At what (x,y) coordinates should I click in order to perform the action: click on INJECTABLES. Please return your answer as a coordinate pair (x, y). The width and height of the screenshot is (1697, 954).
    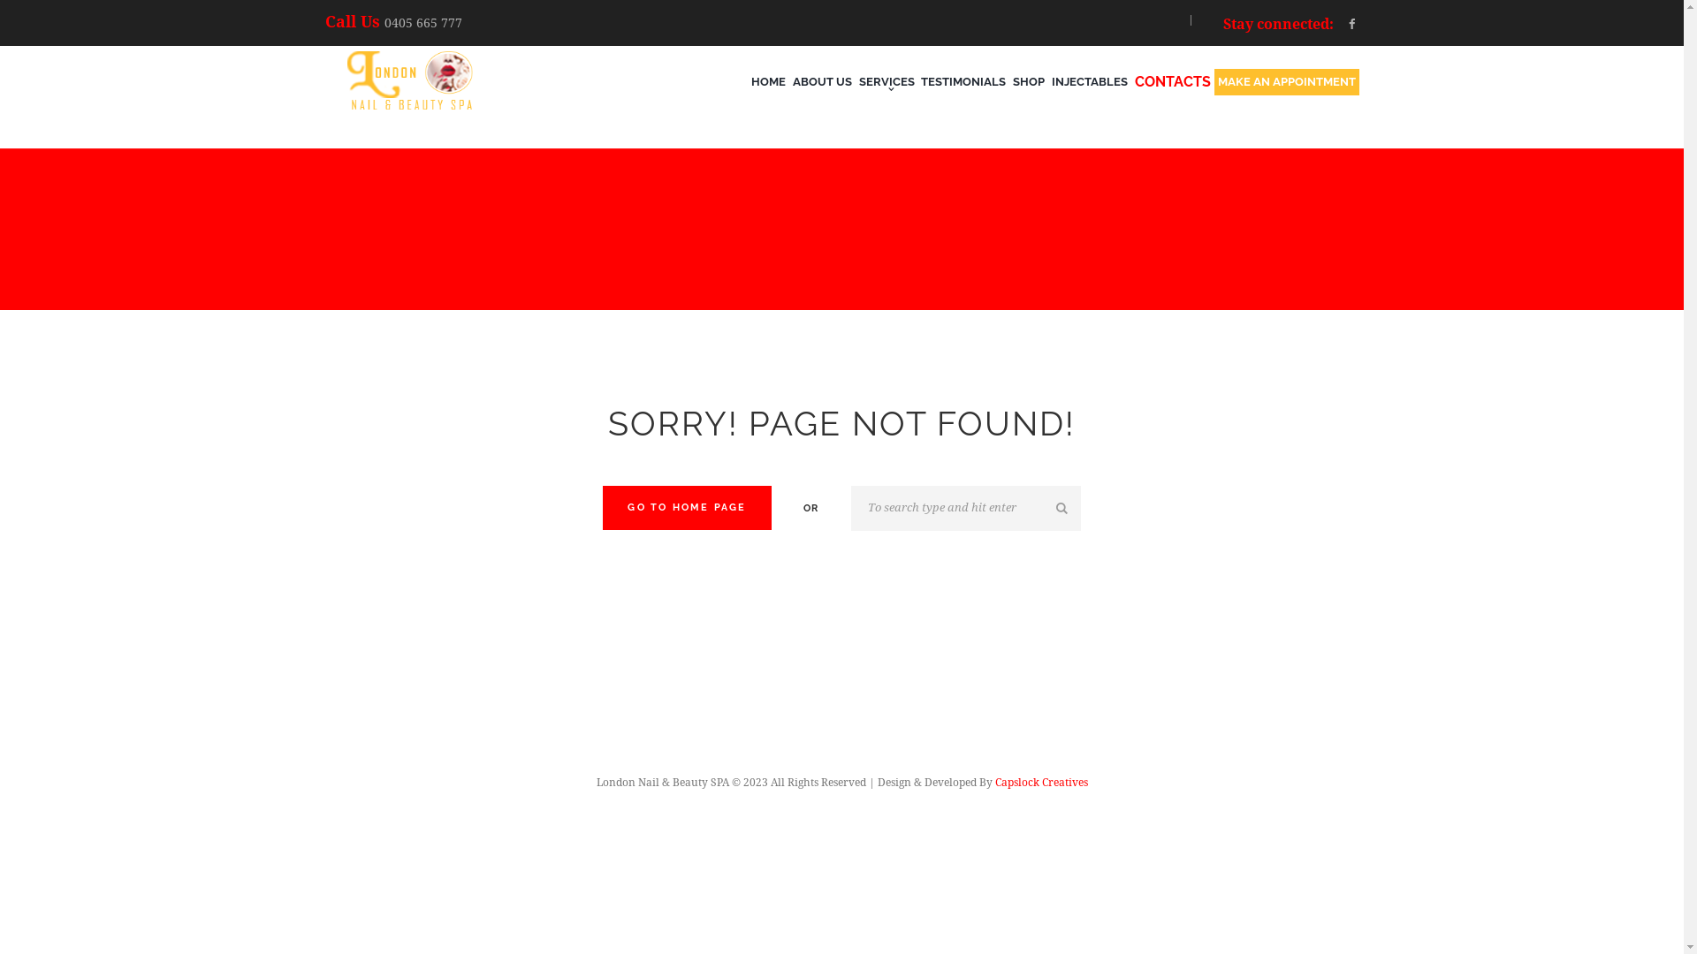
    Looking at the image, I should click on (1090, 81).